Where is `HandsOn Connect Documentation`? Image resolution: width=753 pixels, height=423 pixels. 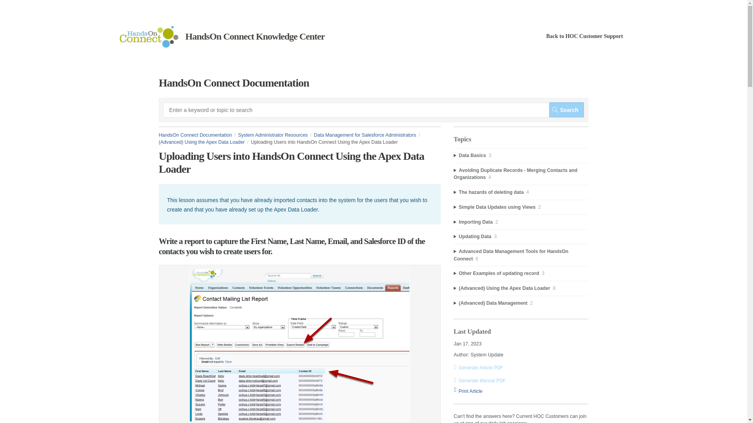 HandsOn Connect Documentation is located at coordinates (198, 135).